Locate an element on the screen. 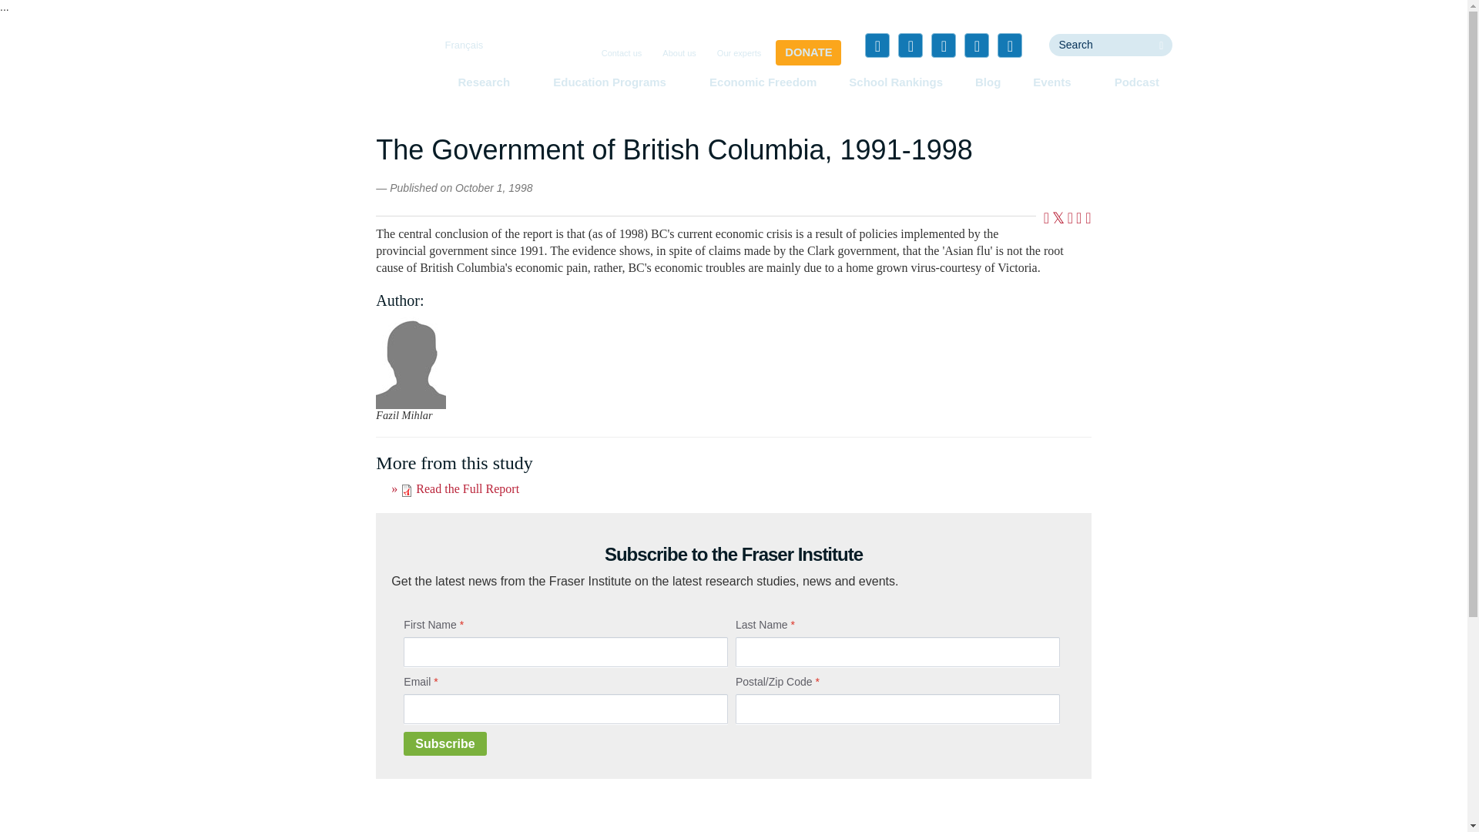  Research is located at coordinates (488, 82).